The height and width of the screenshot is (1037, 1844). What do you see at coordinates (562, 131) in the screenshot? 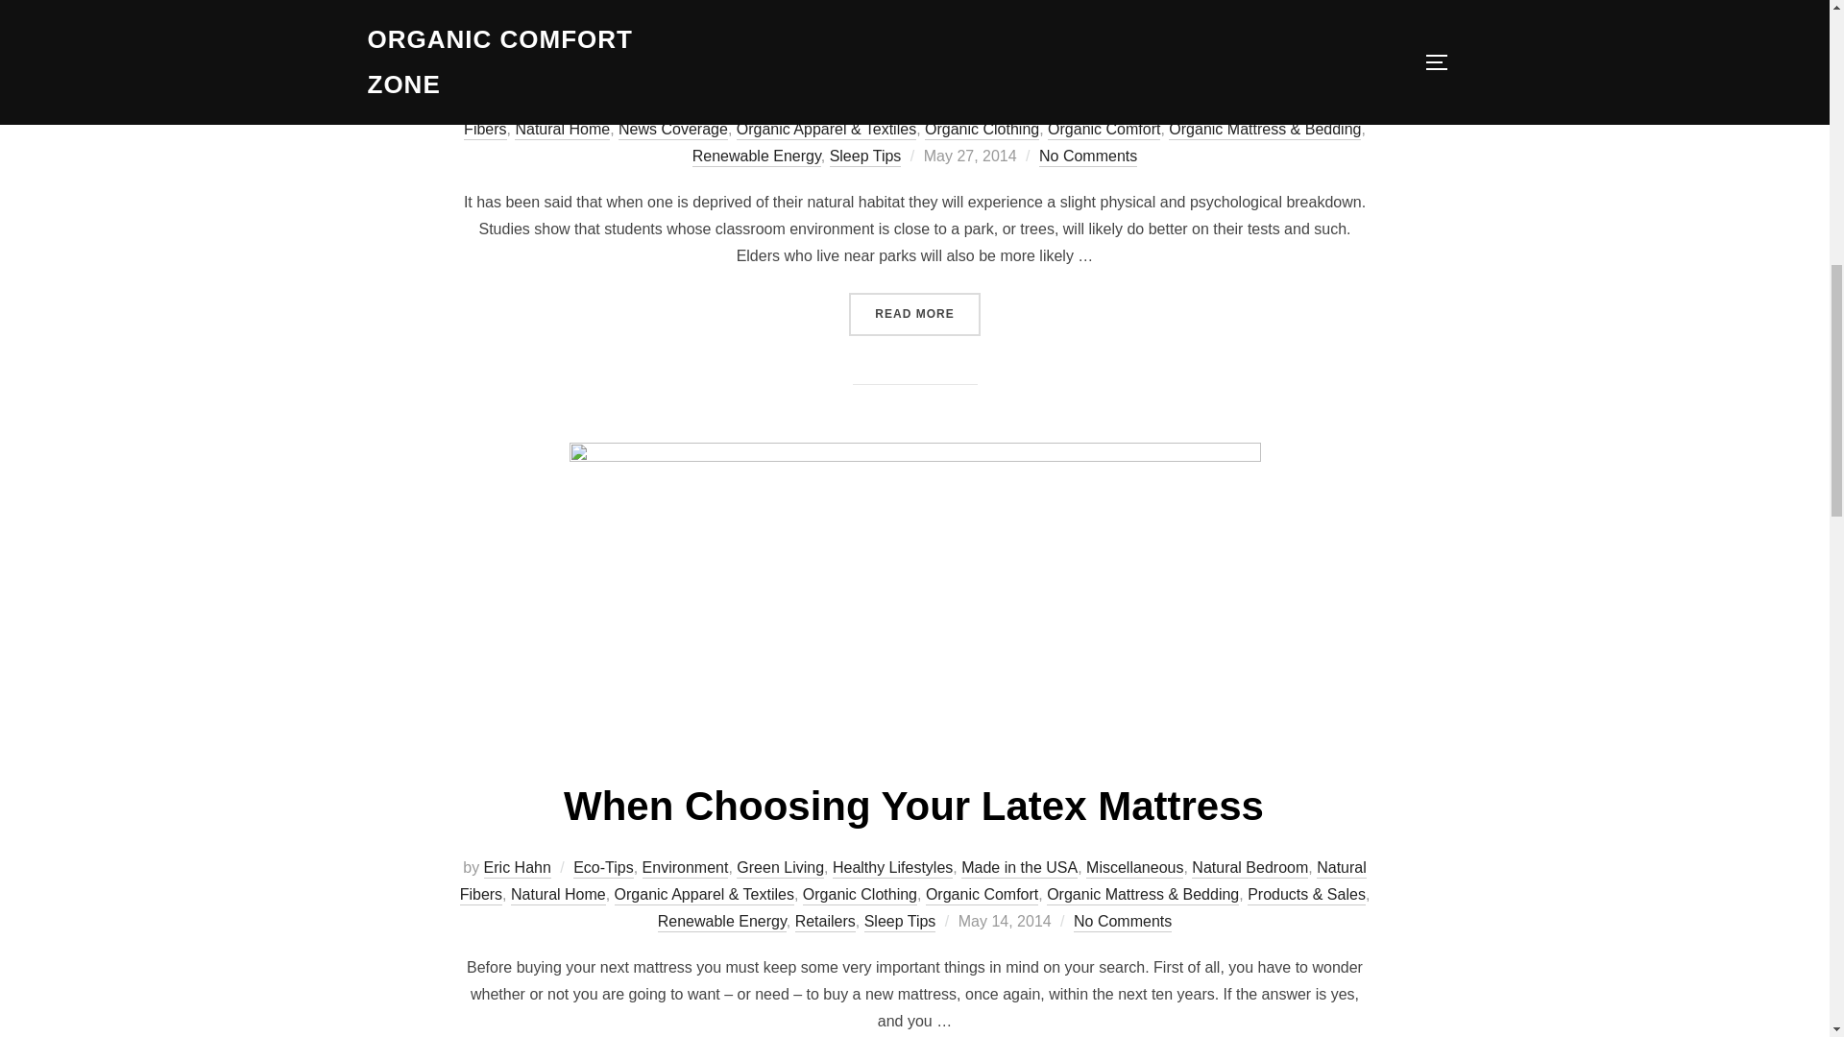
I see `Natural Home` at bounding box center [562, 131].